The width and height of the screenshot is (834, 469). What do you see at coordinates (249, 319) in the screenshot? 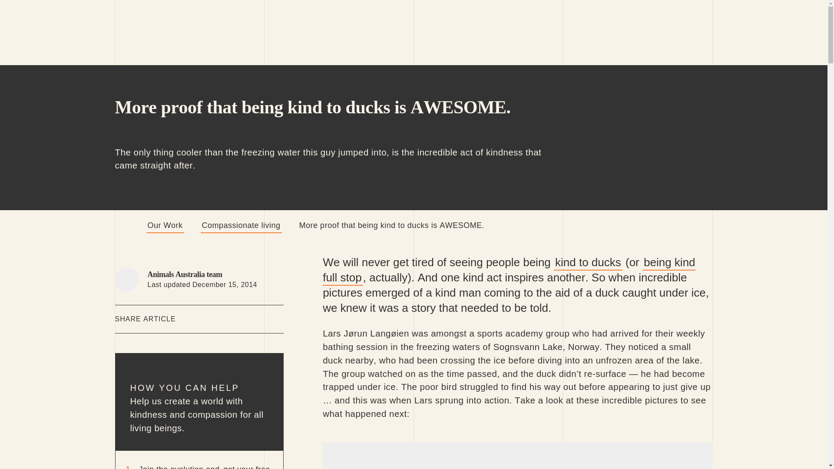
I see `Share on Facebook` at bounding box center [249, 319].